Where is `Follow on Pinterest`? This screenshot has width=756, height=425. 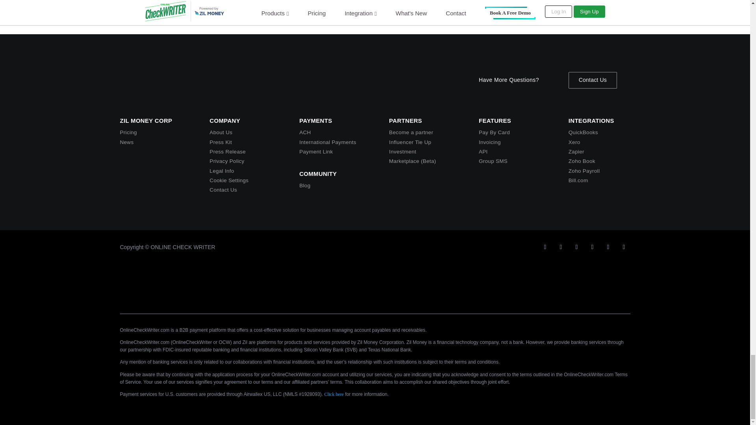 Follow on Pinterest is located at coordinates (624, 247).